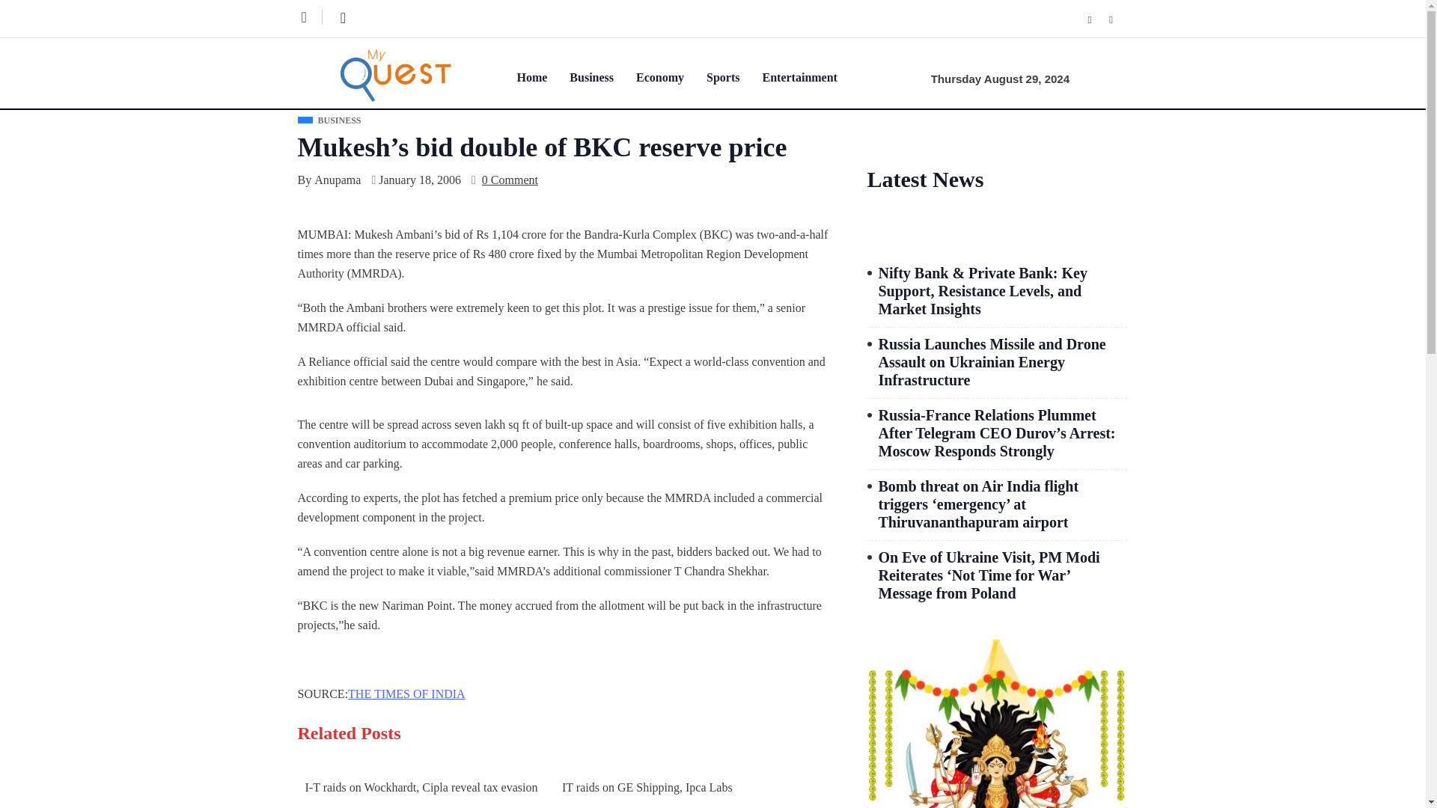  What do you see at coordinates (424, 787) in the screenshot?
I see `I-T raids on Wockhardt, Cipla reveal tax evasion` at bounding box center [424, 787].